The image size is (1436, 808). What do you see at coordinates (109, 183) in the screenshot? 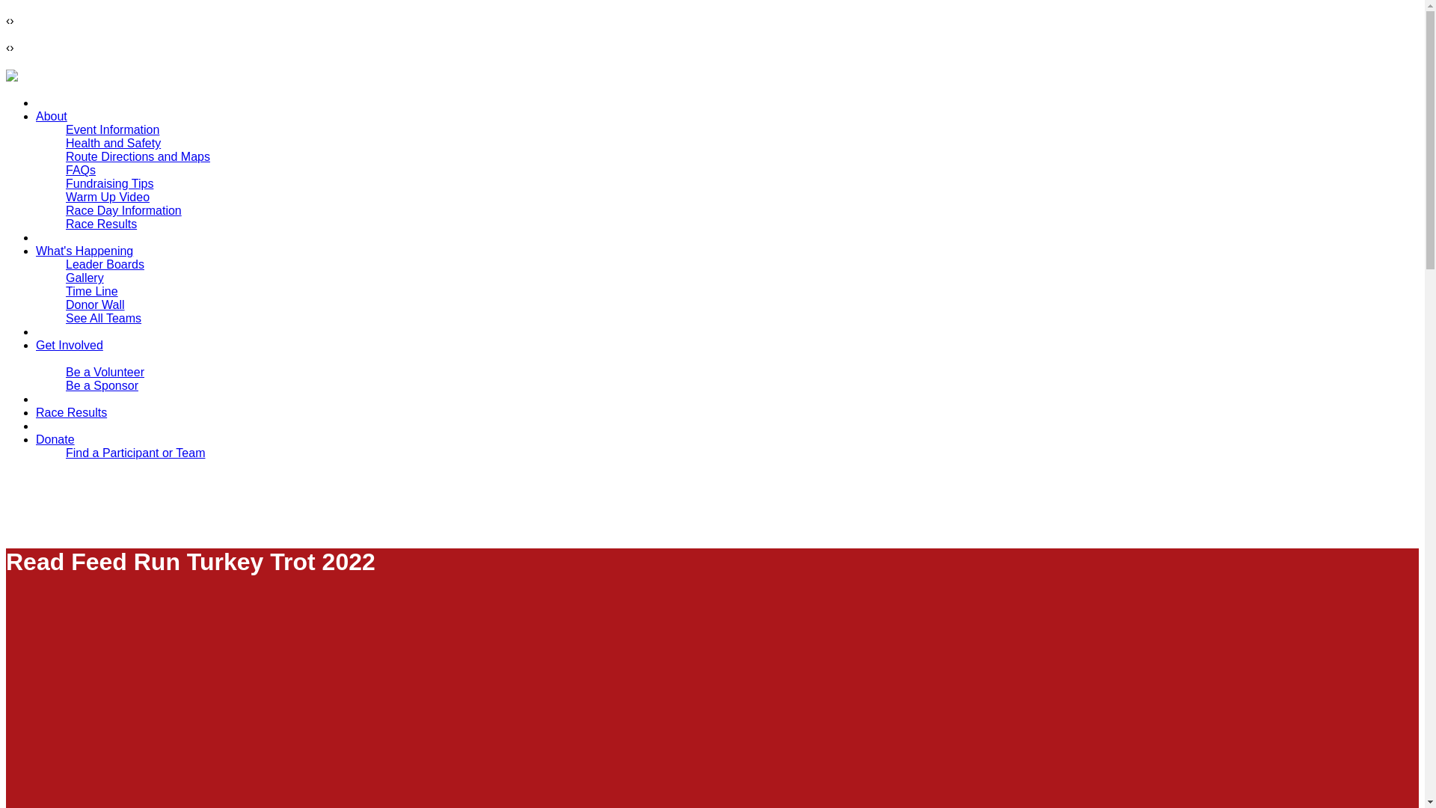
I see `Fundraising Tips` at bounding box center [109, 183].